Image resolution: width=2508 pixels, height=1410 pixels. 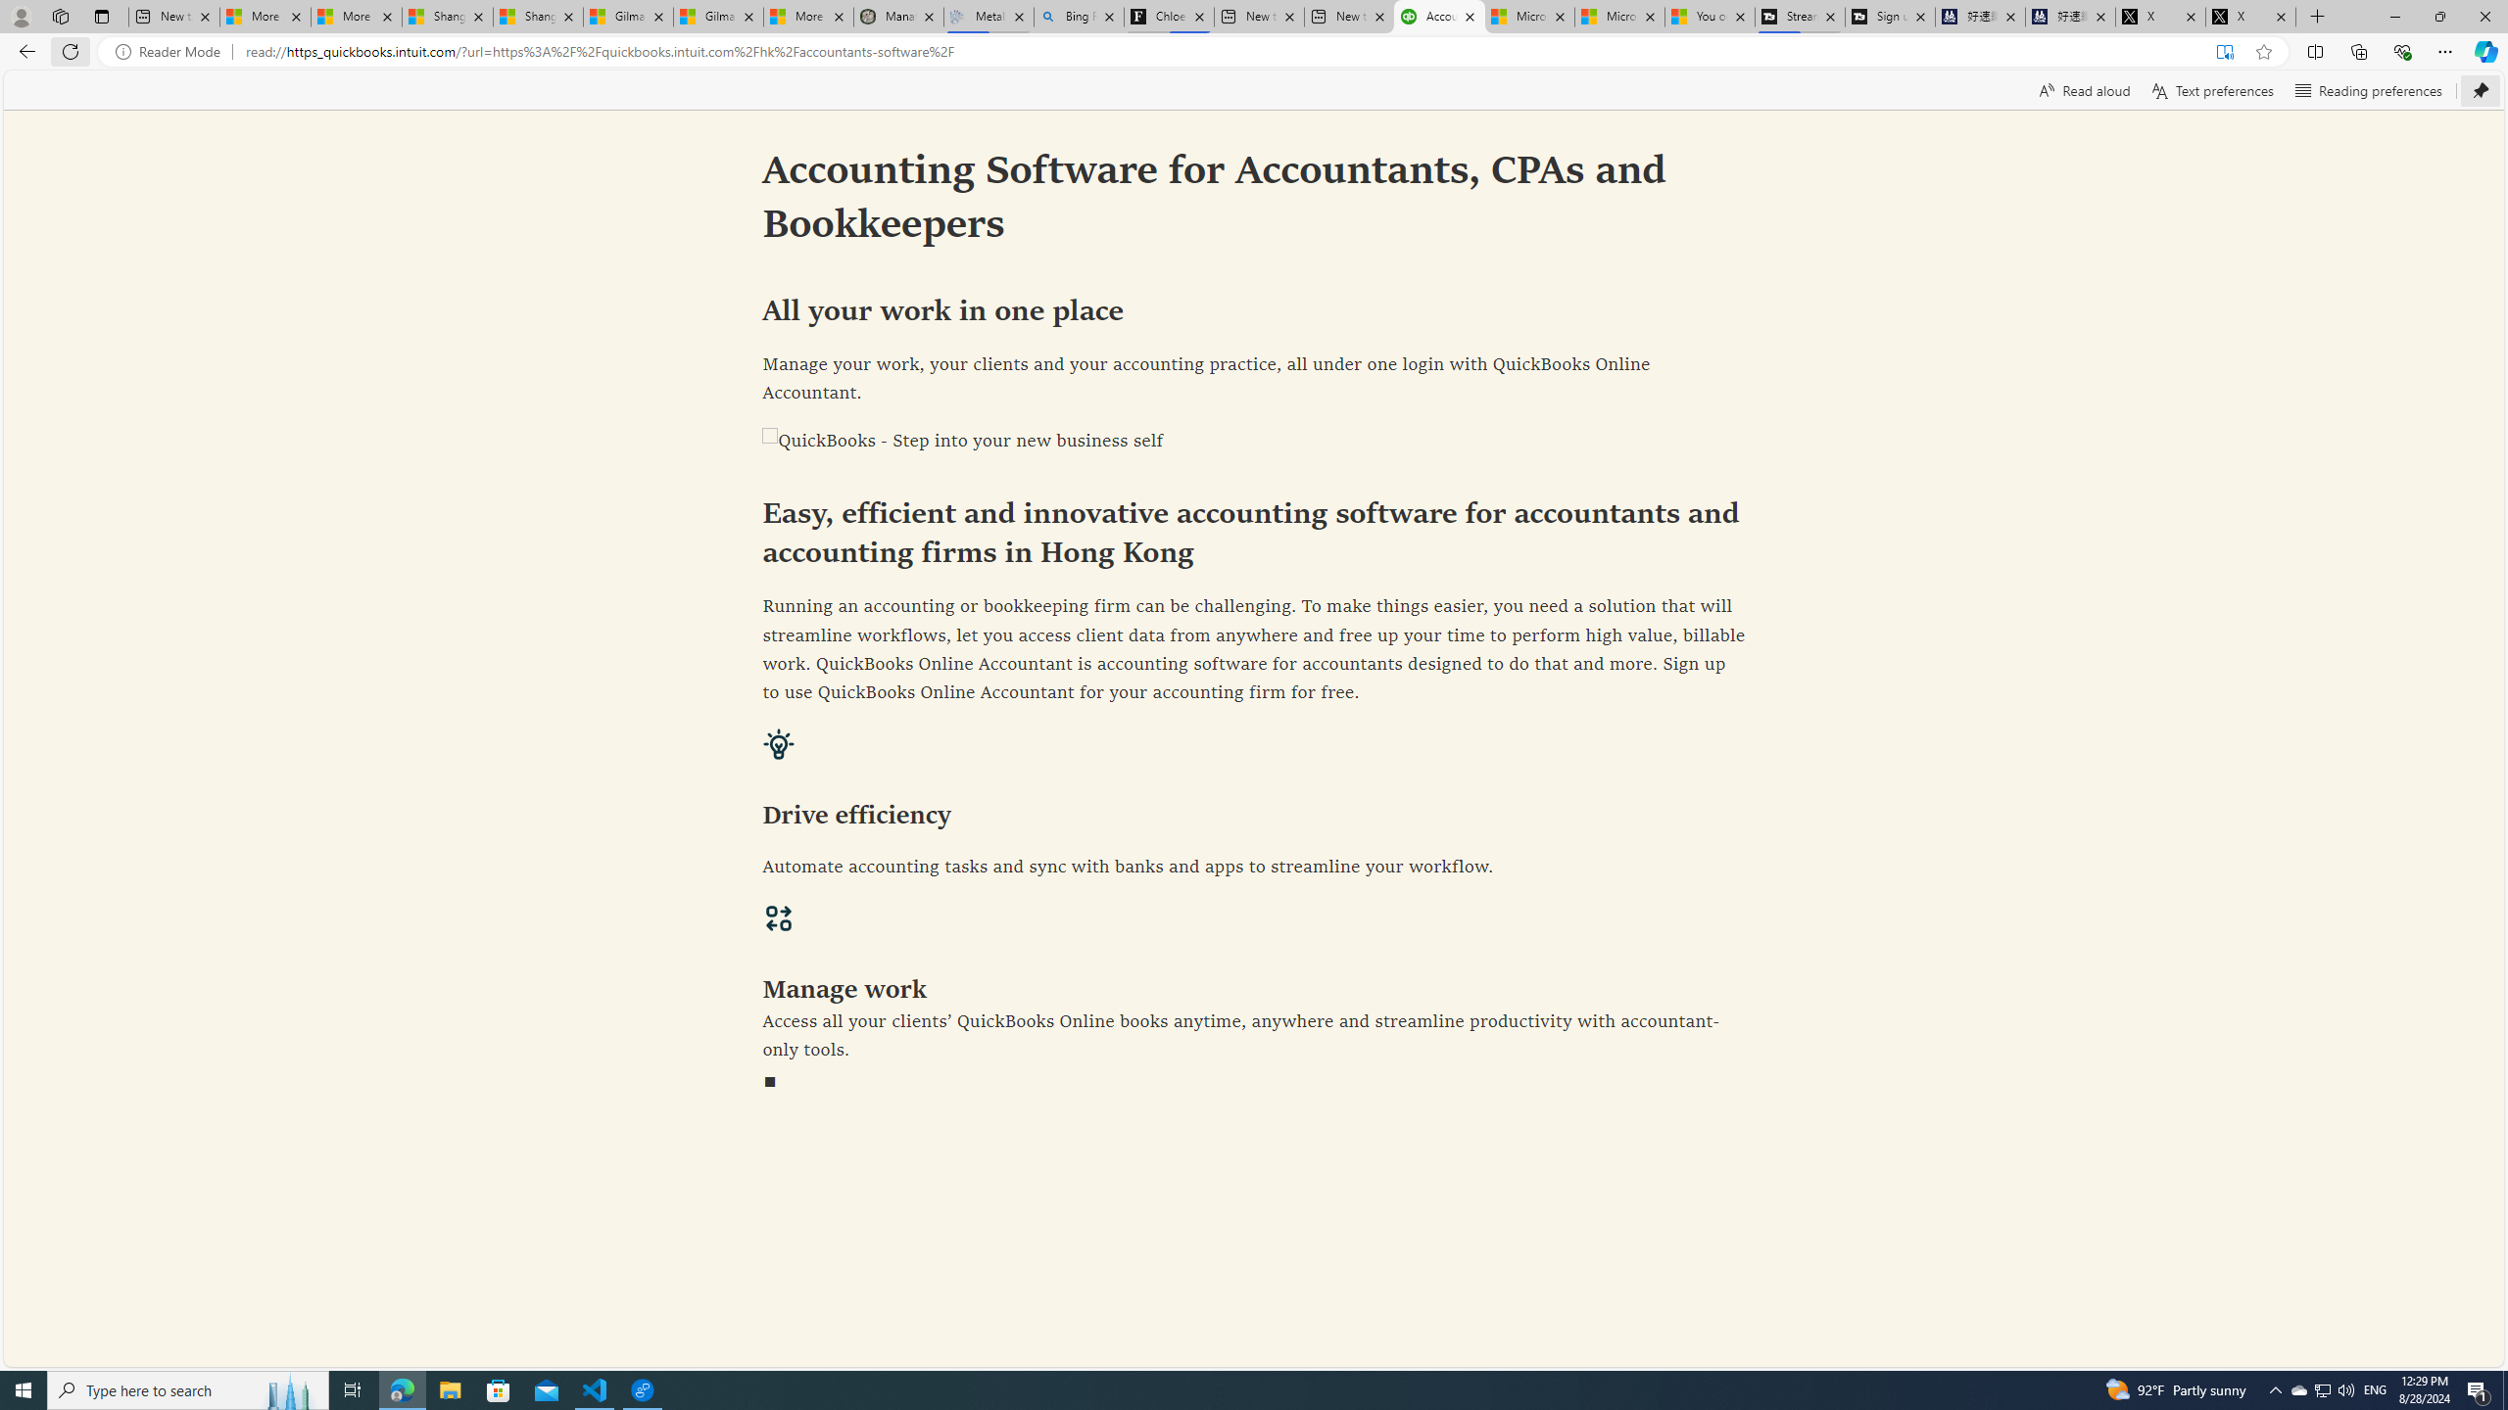 I want to click on Exit Immersive Reader (F9), so click(x=2224, y=52).